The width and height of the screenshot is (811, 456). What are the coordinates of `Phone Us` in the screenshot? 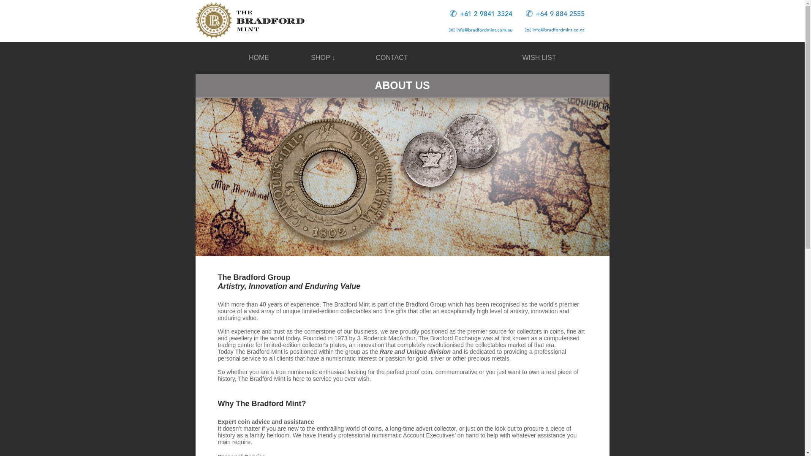 It's located at (556, 14).